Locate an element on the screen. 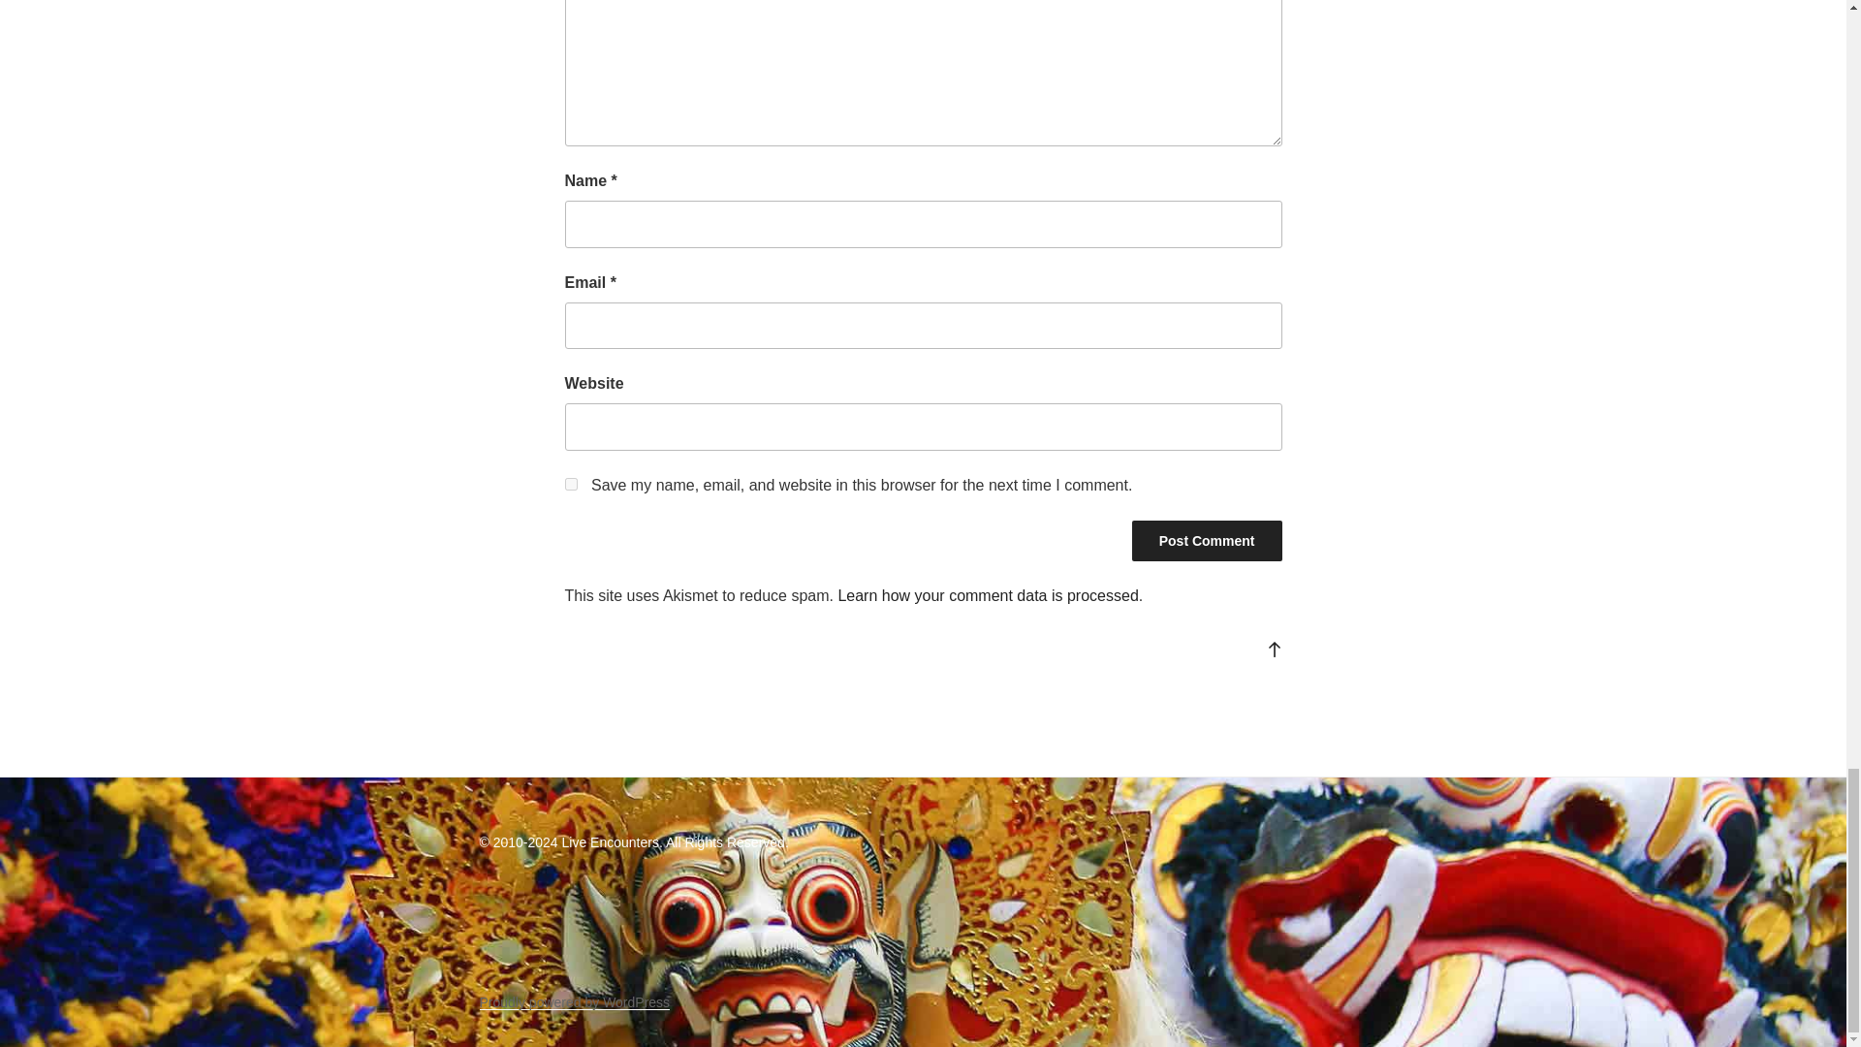 This screenshot has height=1047, width=1861. Proudly powered by WordPress is located at coordinates (574, 1002).